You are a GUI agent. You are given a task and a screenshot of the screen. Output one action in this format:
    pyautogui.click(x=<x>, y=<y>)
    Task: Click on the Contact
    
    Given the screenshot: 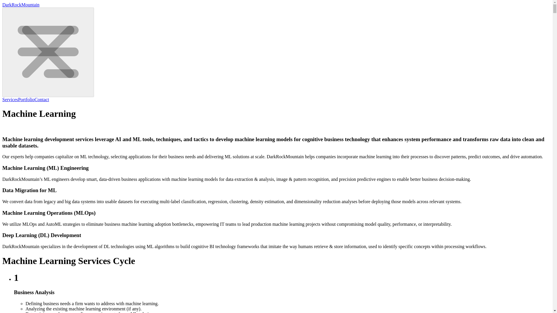 What is the action you would take?
    pyautogui.click(x=42, y=99)
    